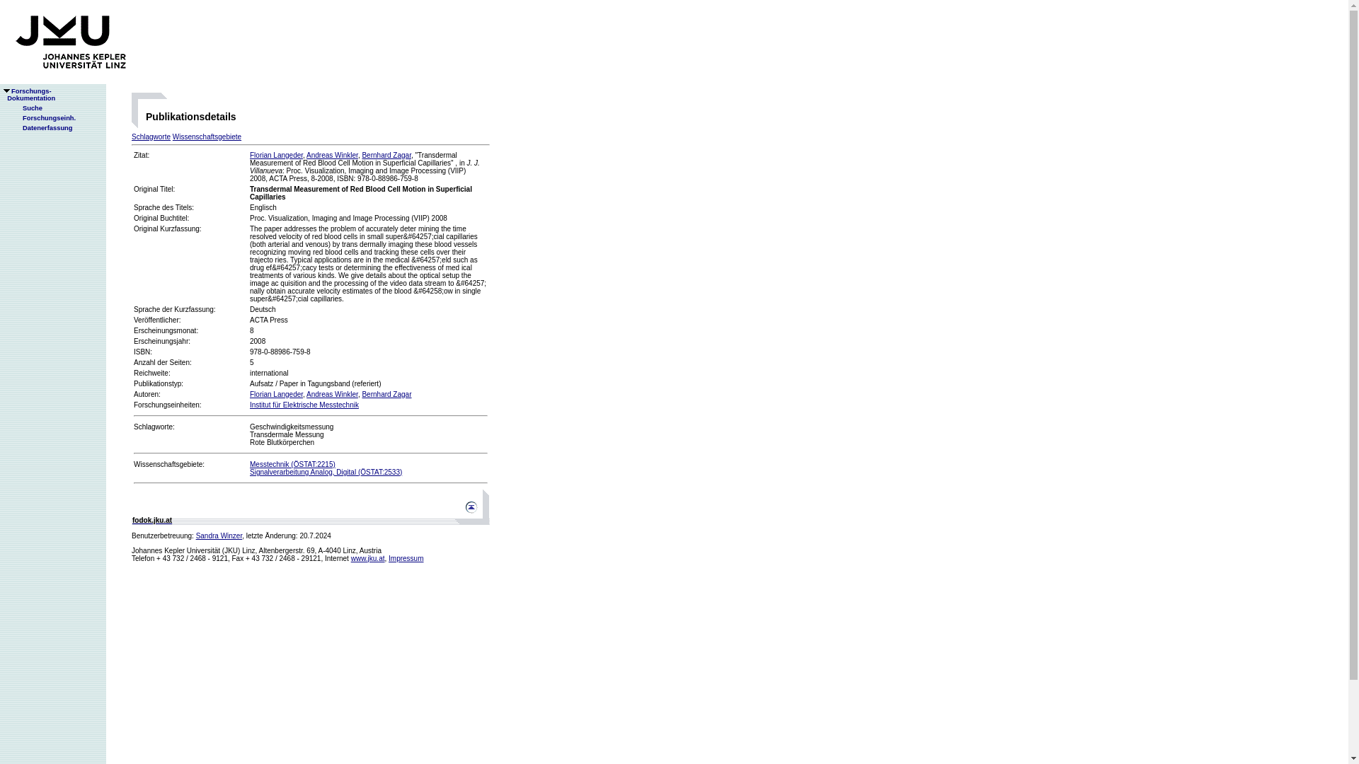 This screenshot has width=1359, height=764. I want to click on fodok.jku.at, so click(151, 520).